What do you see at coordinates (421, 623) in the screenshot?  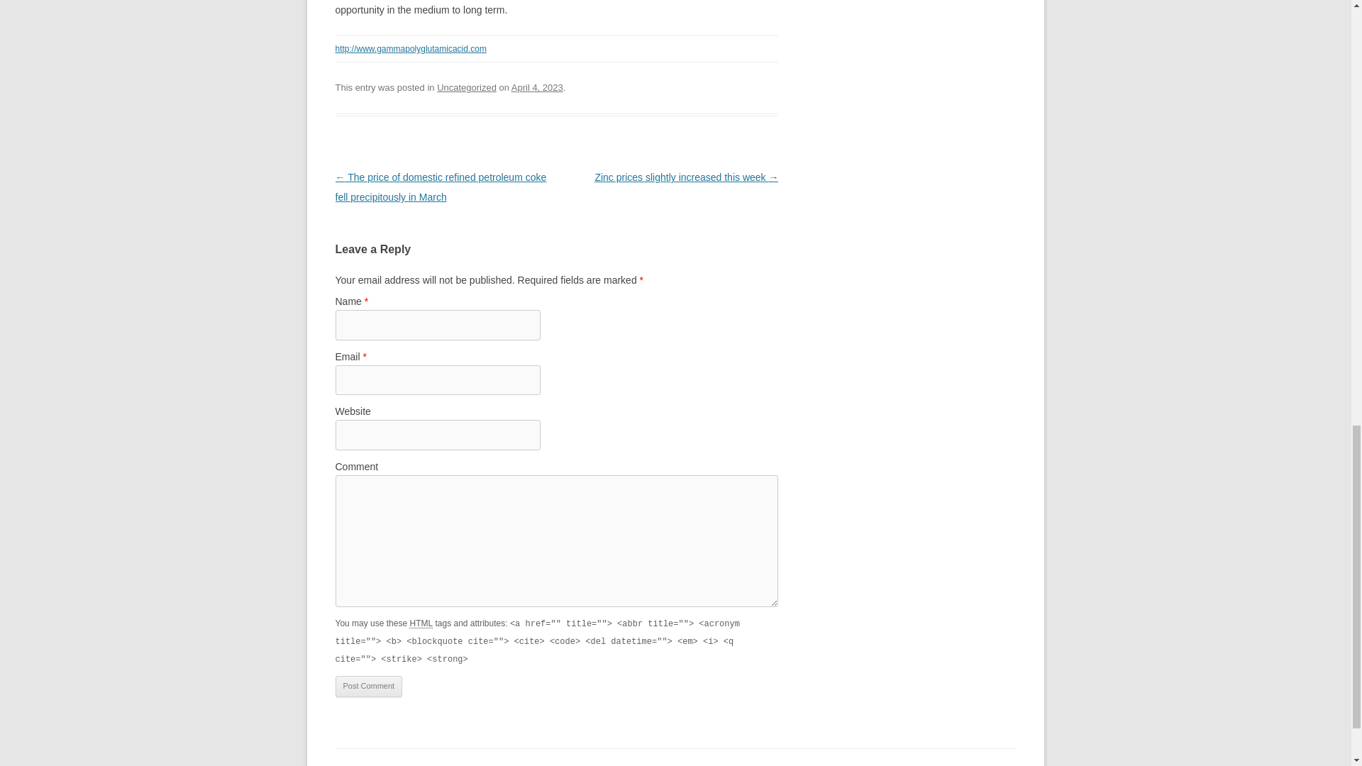 I see `HyperText Markup Language` at bounding box center [421, 623].